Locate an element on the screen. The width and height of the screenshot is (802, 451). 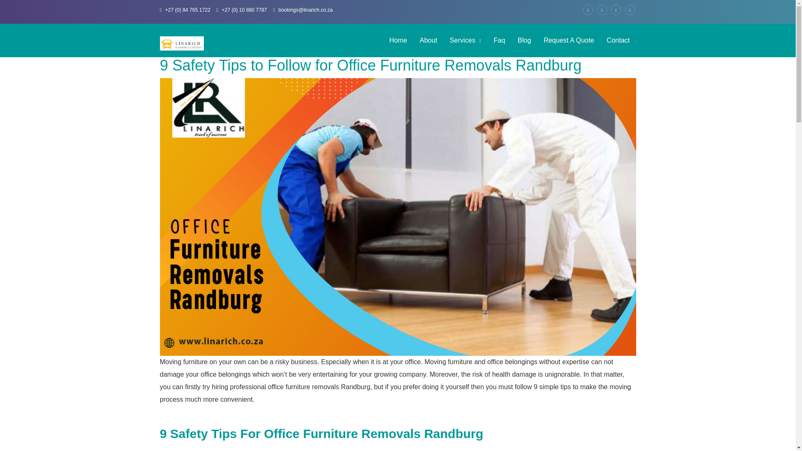
Home is located at coordinates (398, 41).